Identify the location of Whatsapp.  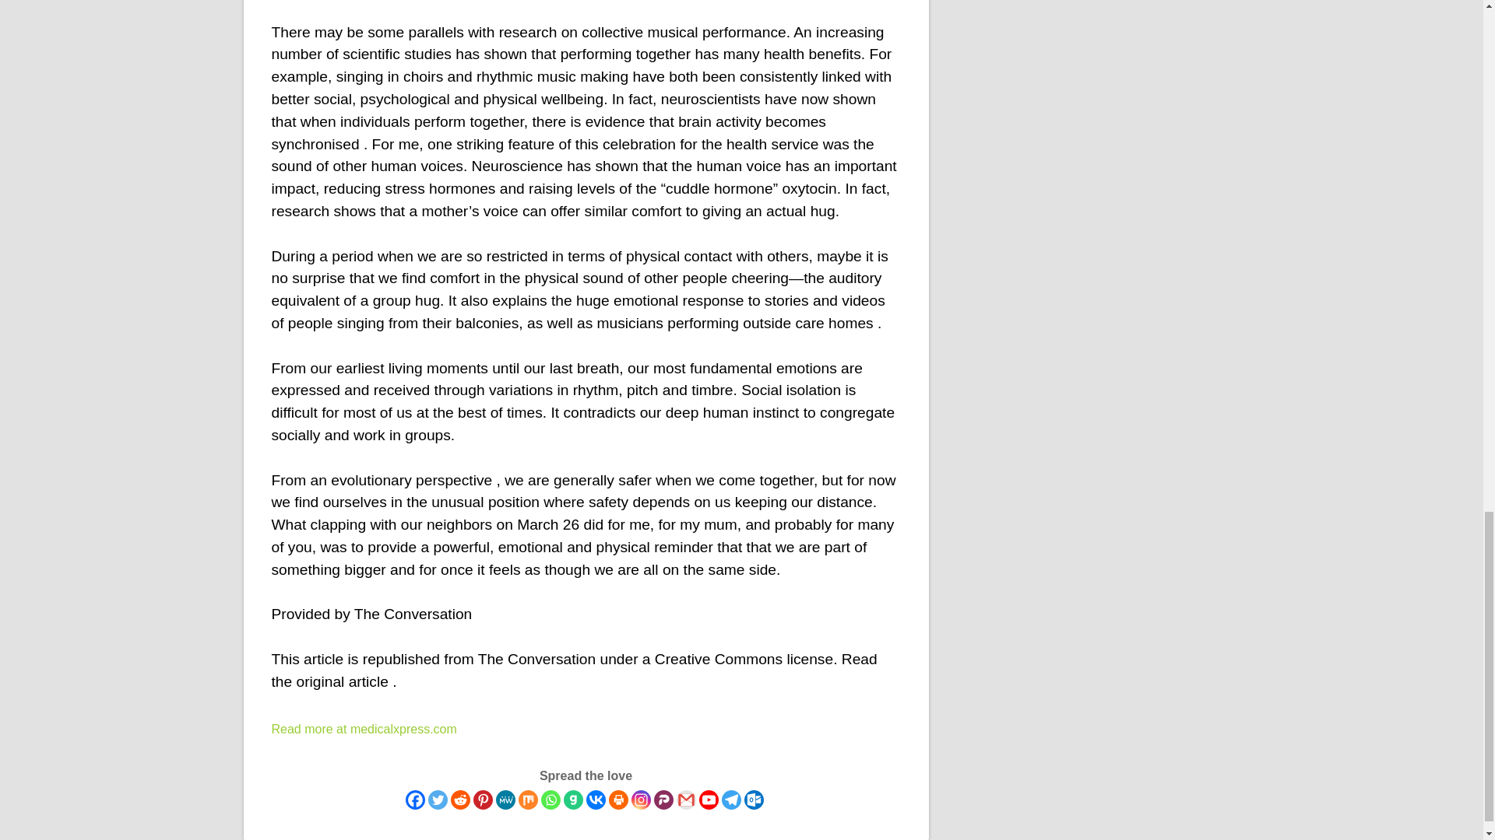
(550, 800).